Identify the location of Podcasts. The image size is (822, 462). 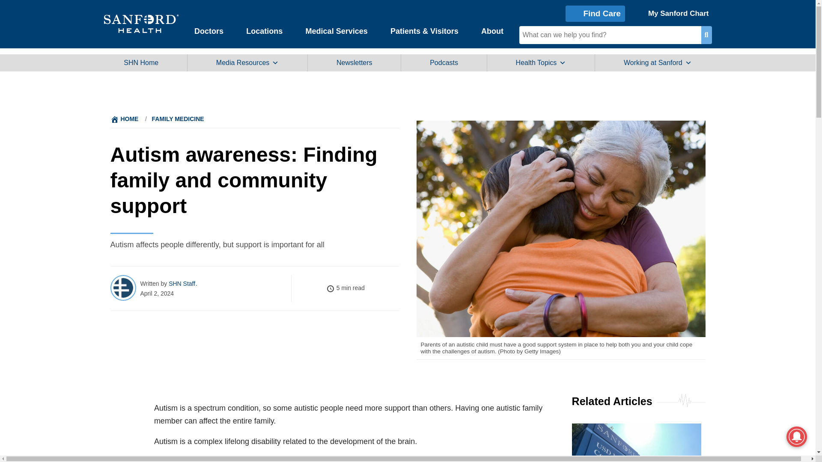
(444, 63).